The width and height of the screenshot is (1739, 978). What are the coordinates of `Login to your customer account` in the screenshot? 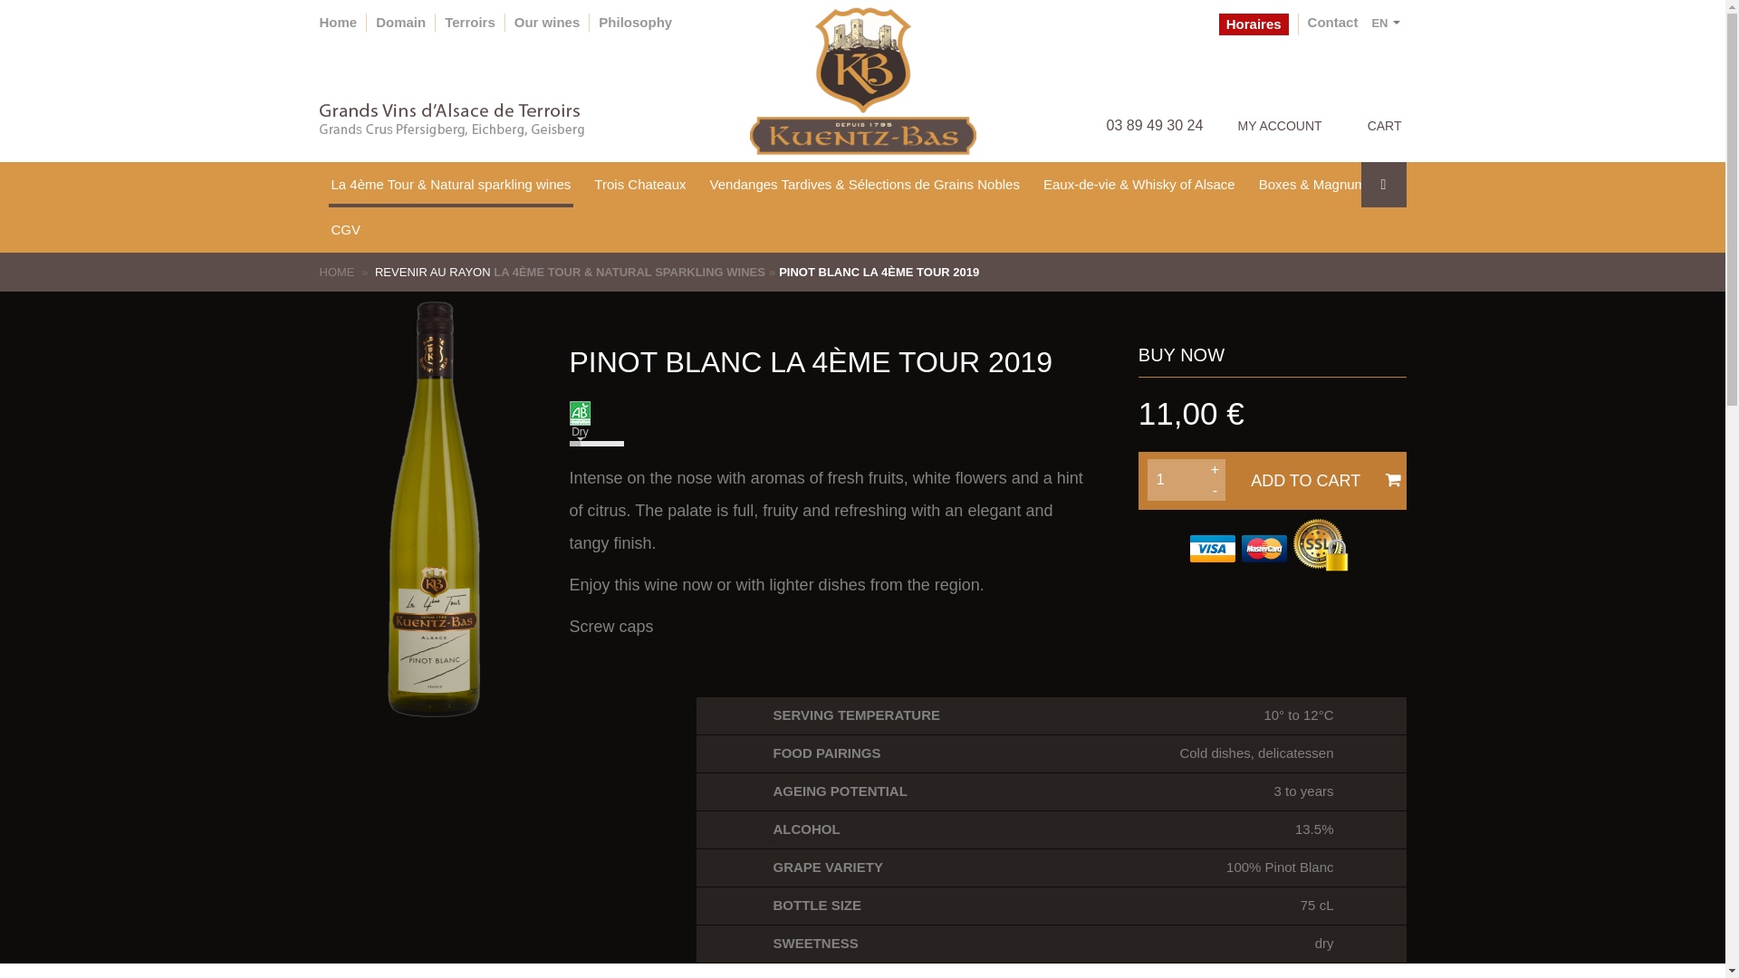 It's located at (1279, 103).